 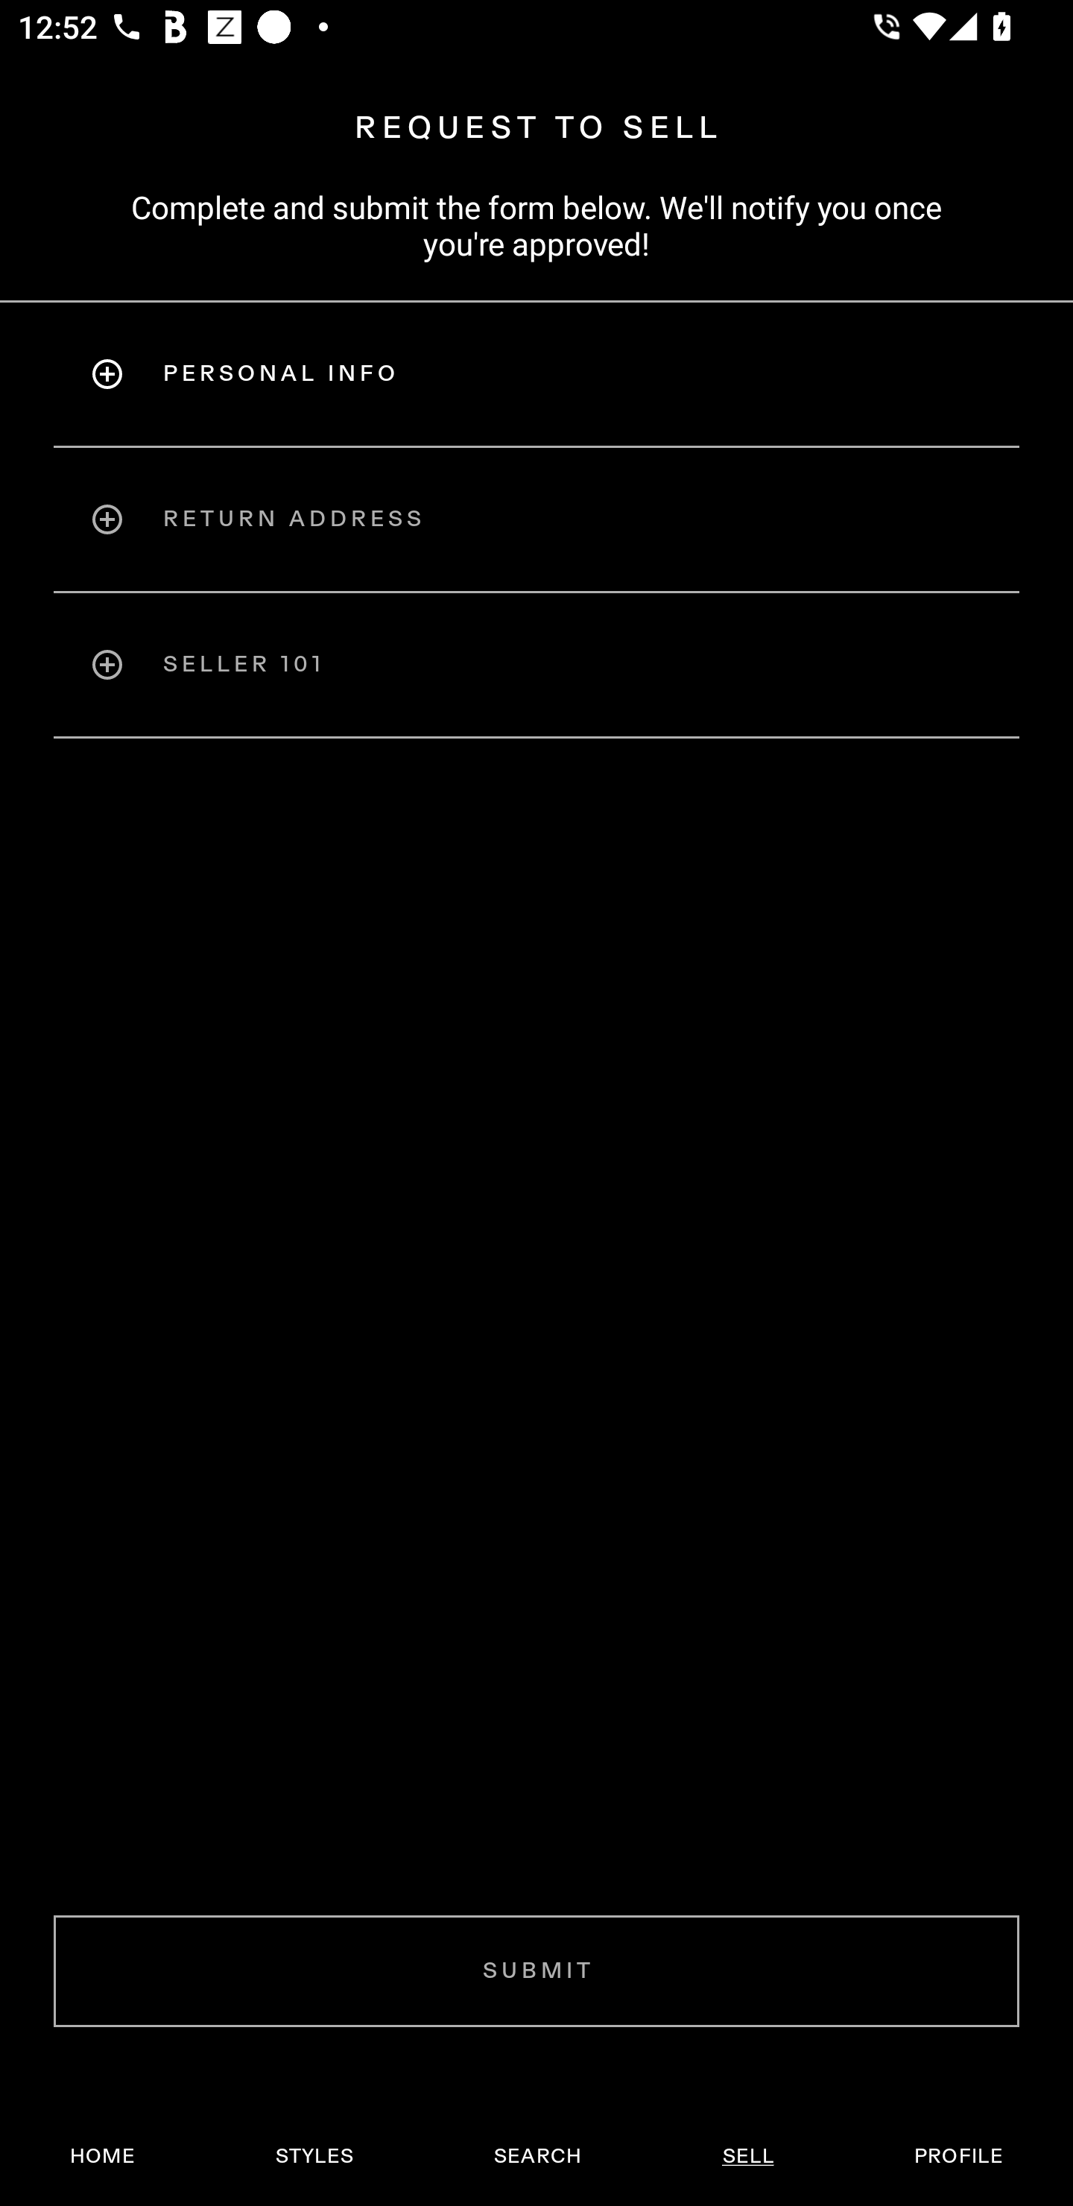 I want to click on PROFILE, so click(x=958, y=2156).